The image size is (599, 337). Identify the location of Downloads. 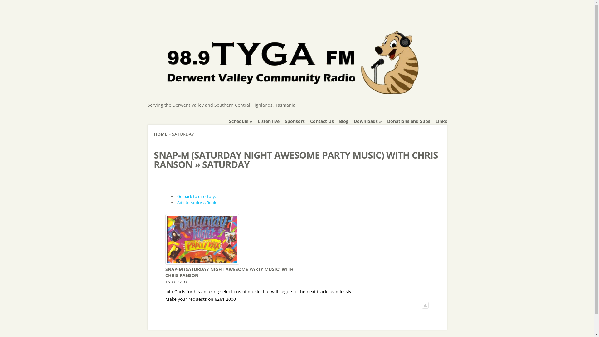
(368, 121).